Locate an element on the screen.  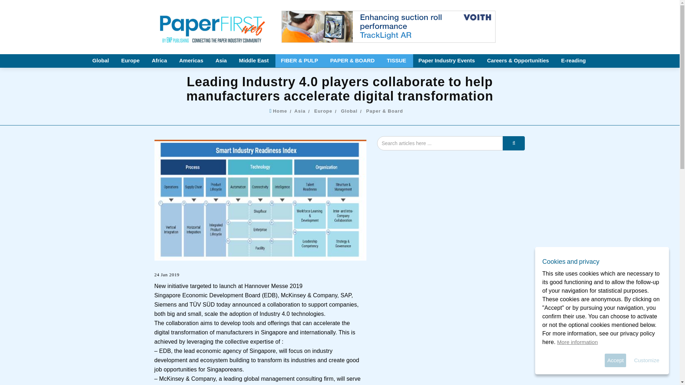
Europe is located at coordinates (131, 61).